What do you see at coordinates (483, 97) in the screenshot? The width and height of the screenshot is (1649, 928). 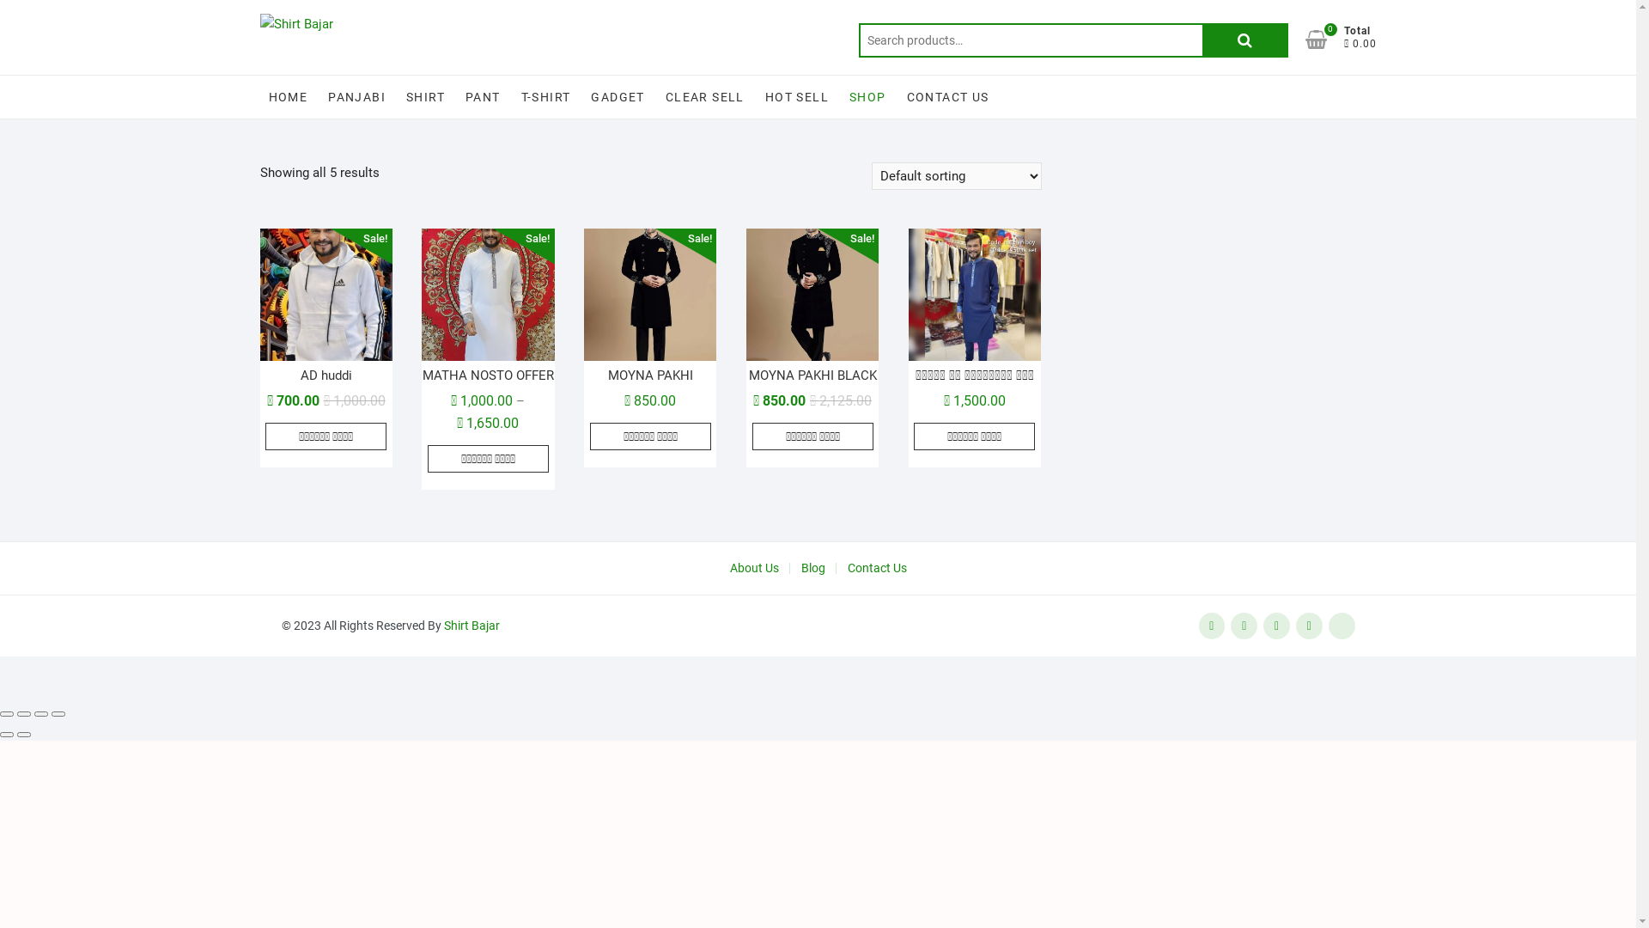 I see `PANT` at bounding box center [483, 97].